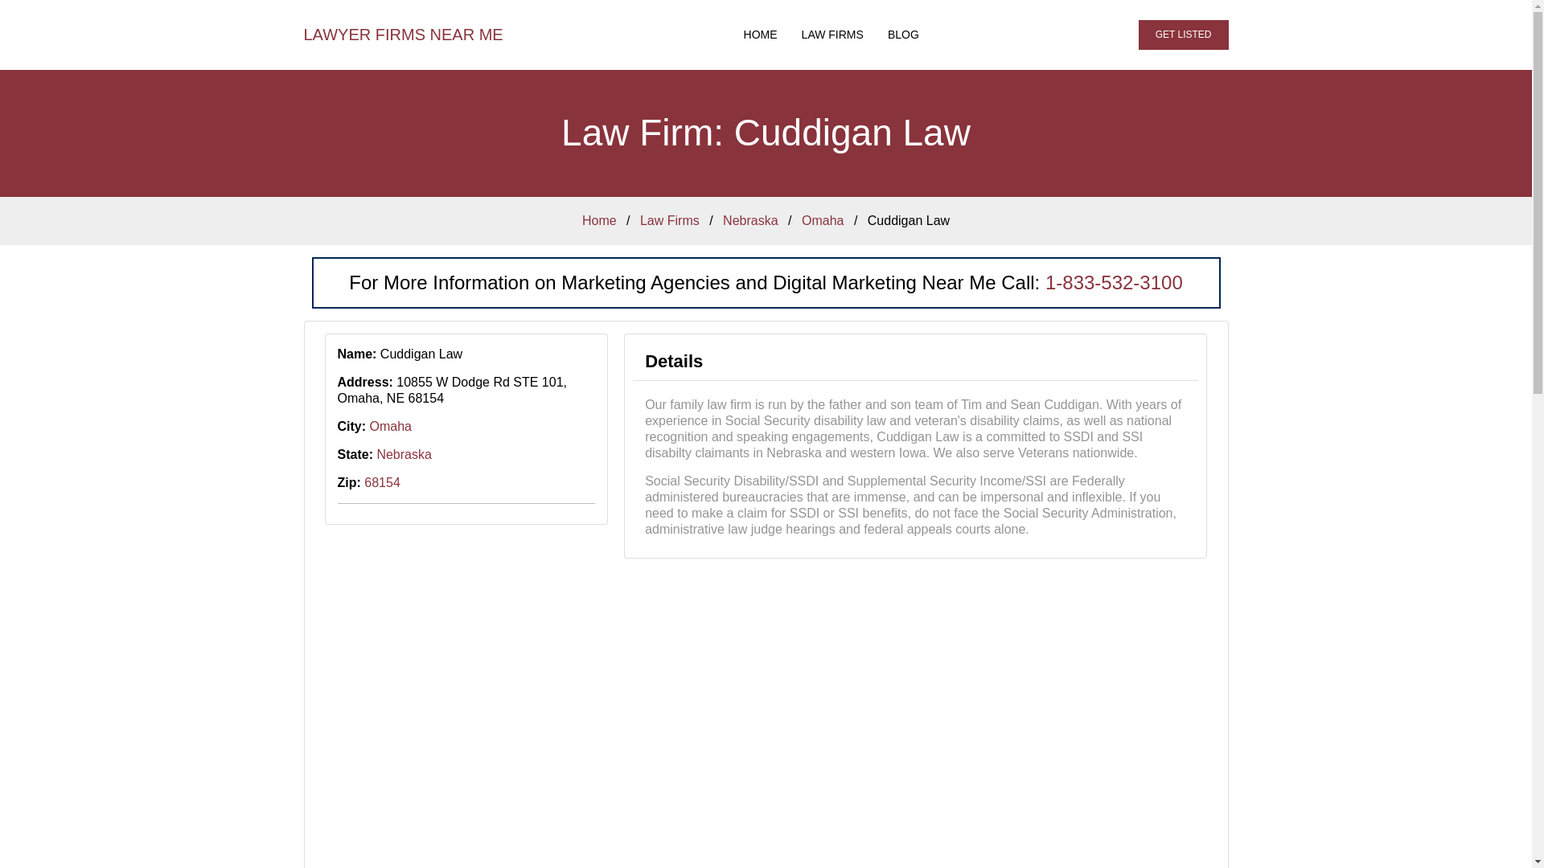 This screenshot has width=1544, height=868. Describe the element at coordinates (761, 35) in the screenshot. I see `HOME` at that location.